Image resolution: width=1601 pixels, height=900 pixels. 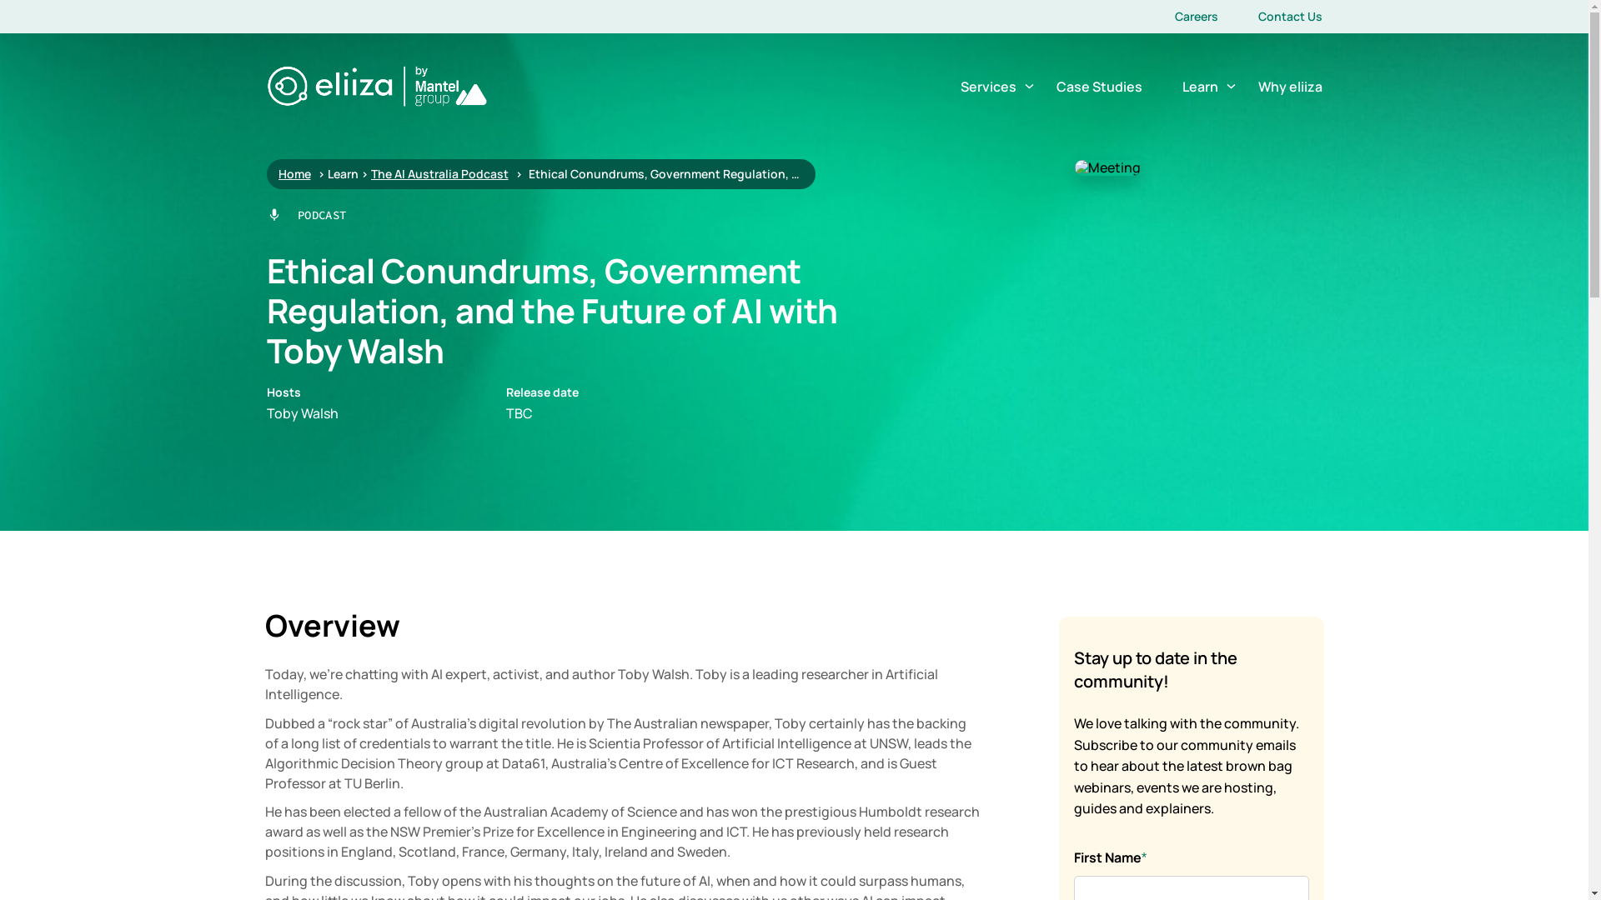 What do you see at coordinates (1099, 87) in the screenshot?
I see `Case Studies` at bounding box center [1099, 87].